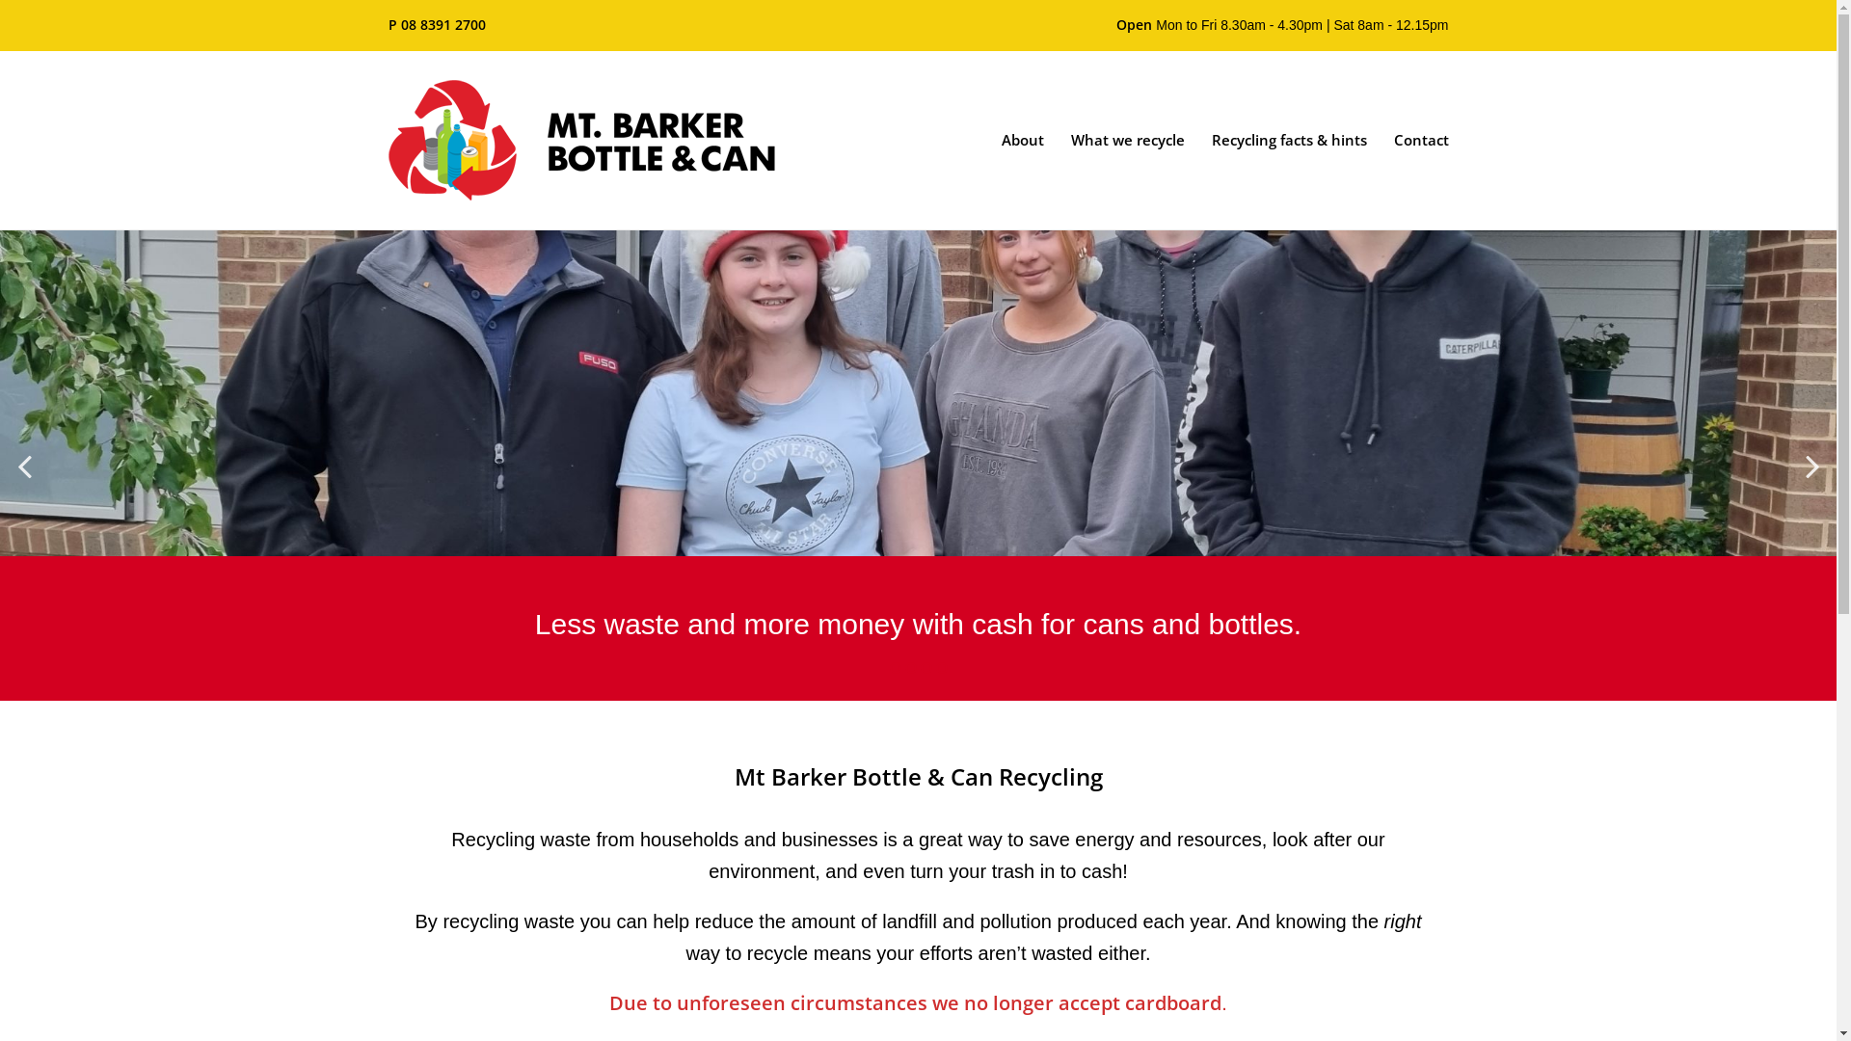 Image resolution: width=1851 pixels, height=1041 pixels. Describe the element at coordinates (895, 668) in the screenshot. I see `1` at that location.